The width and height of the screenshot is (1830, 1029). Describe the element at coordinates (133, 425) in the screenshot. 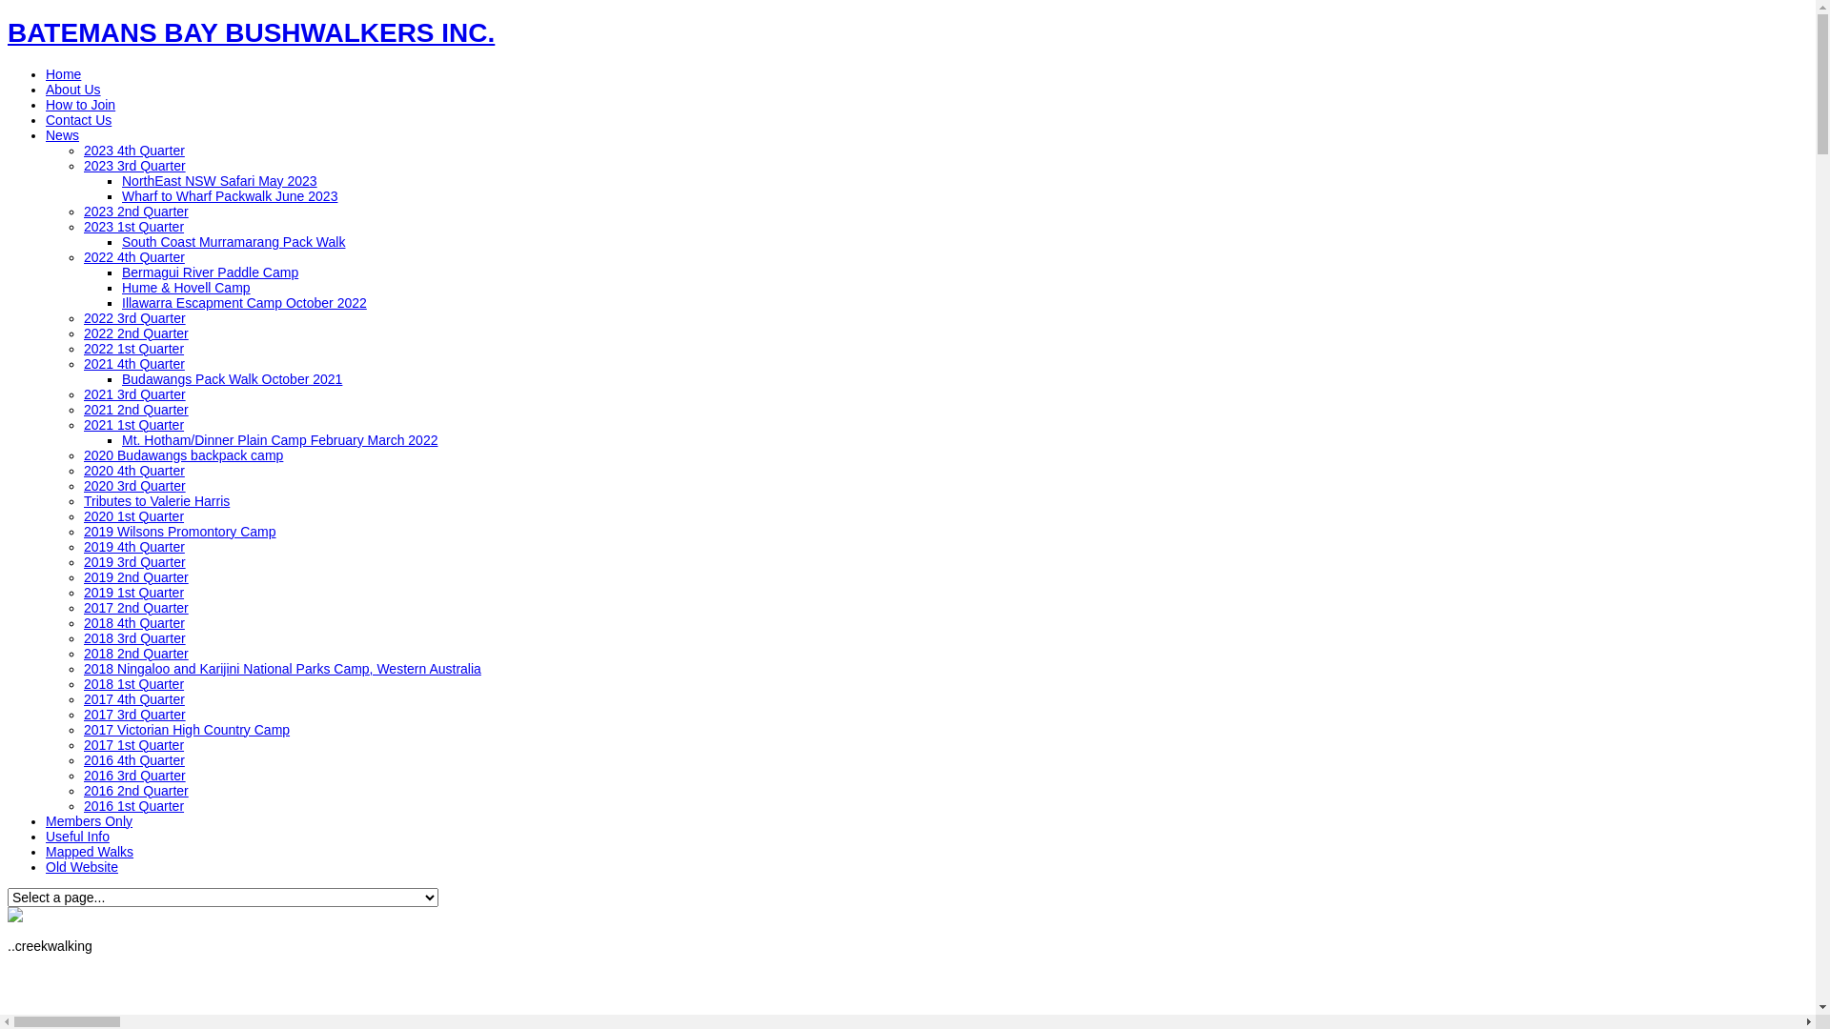

I see `2021 1st Quarter` at that location.